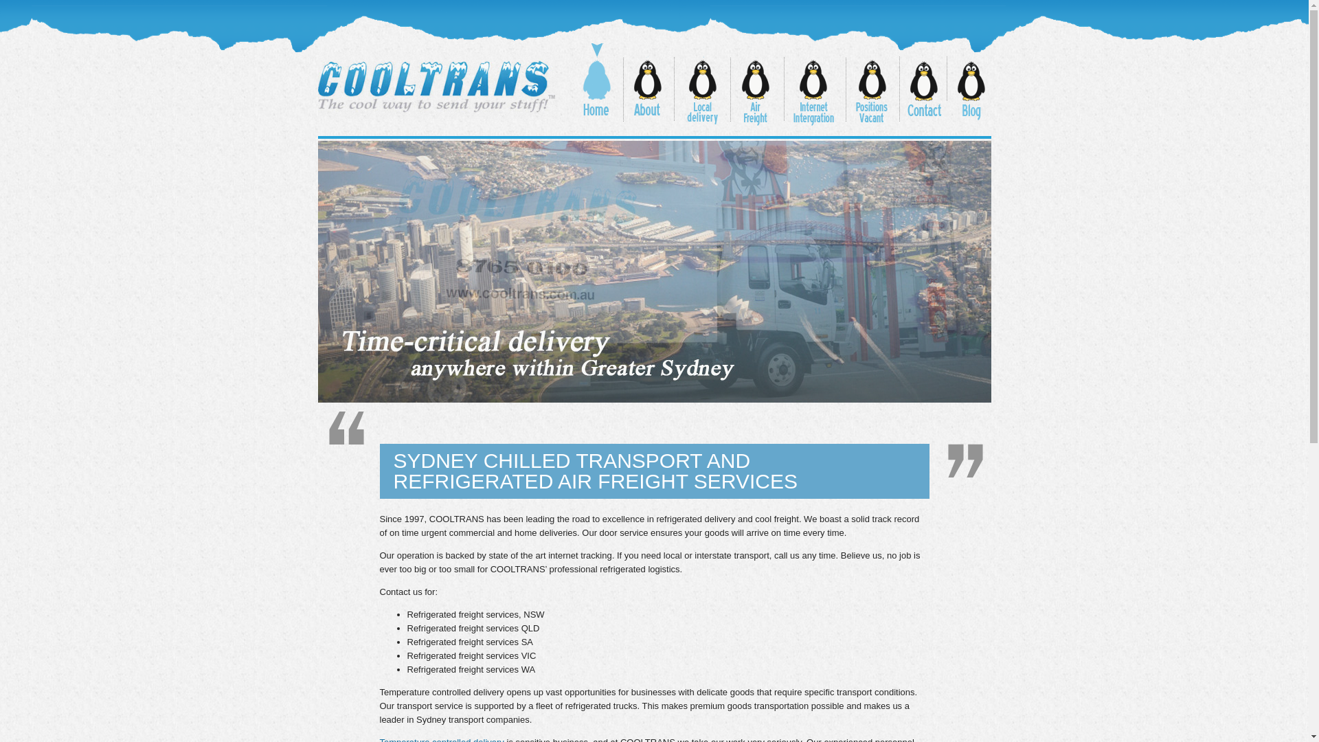 The image size is (1319, 742). Describe the element at coordinates (649, 85) in the screenshot. I see `About` at that location.